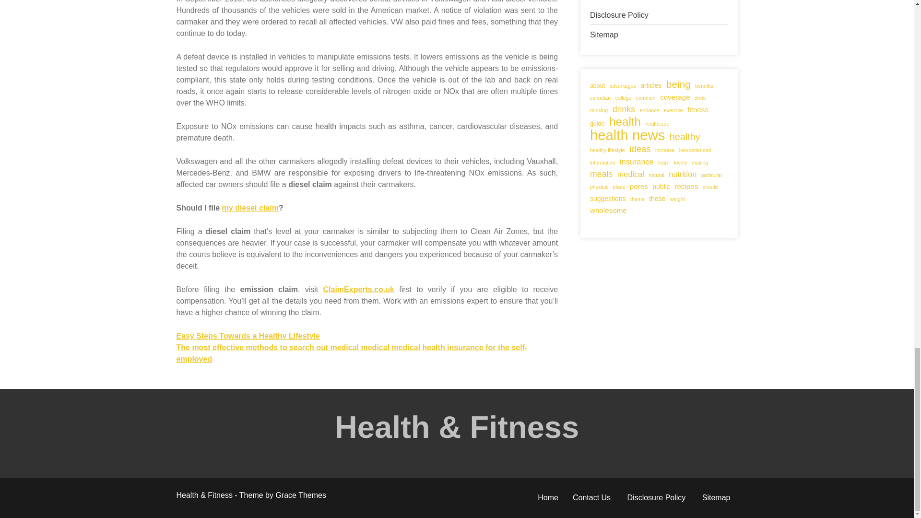 This screenshot has width=921, height=518. What do you see at coordinates (250, 208) in the screenshot?
I see `my diesel claim` at bounding box center [250, 208].